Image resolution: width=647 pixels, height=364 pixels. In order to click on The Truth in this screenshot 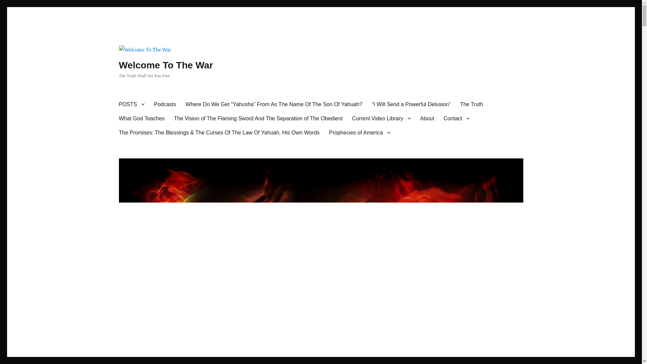, I will do `click(471, 104)`.